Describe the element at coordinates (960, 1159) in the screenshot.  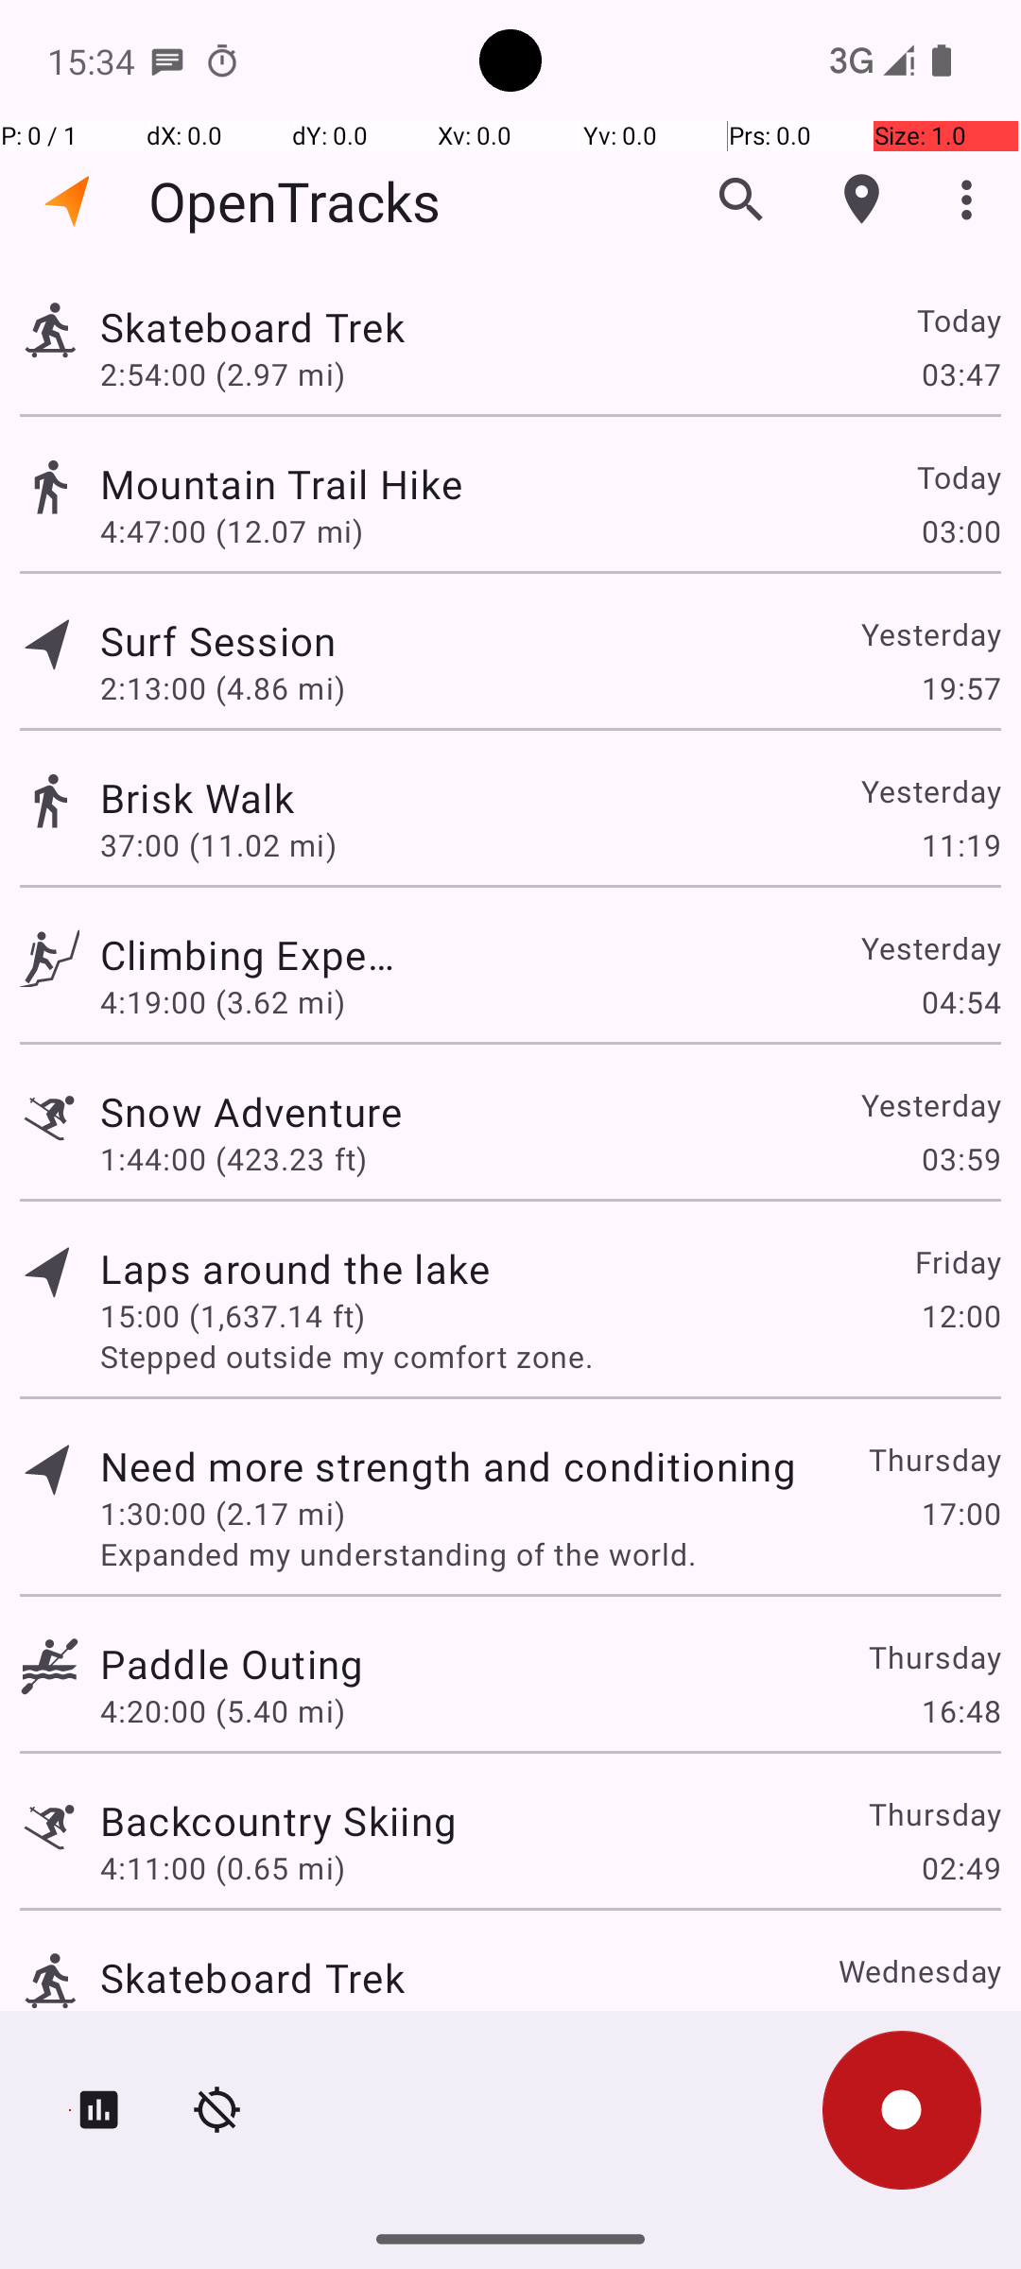
I see `03:59` at that location.